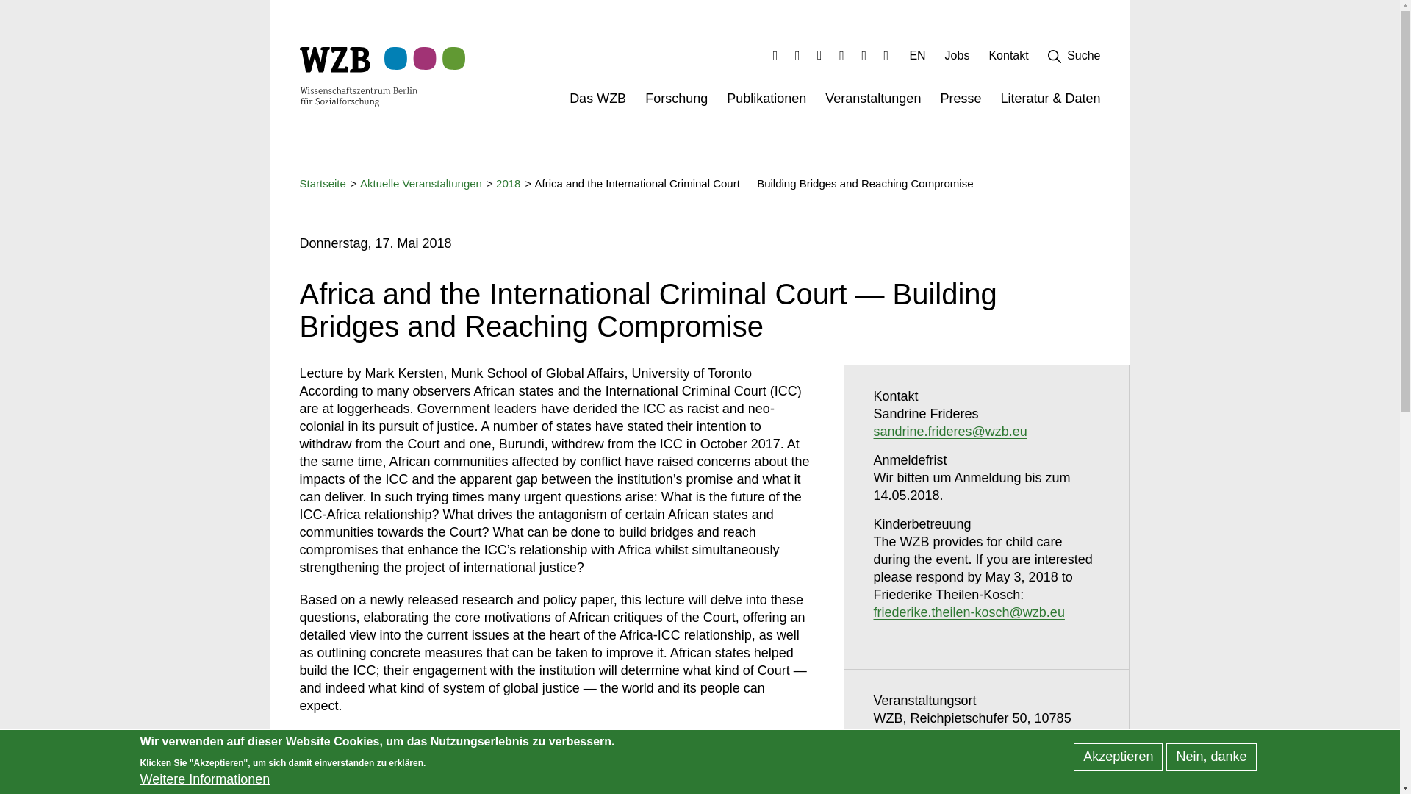 This screenshot has height=794, width=1411. Describe the element at coordinates (842, 55) in the screenshot. I see `Youtube` at that location.